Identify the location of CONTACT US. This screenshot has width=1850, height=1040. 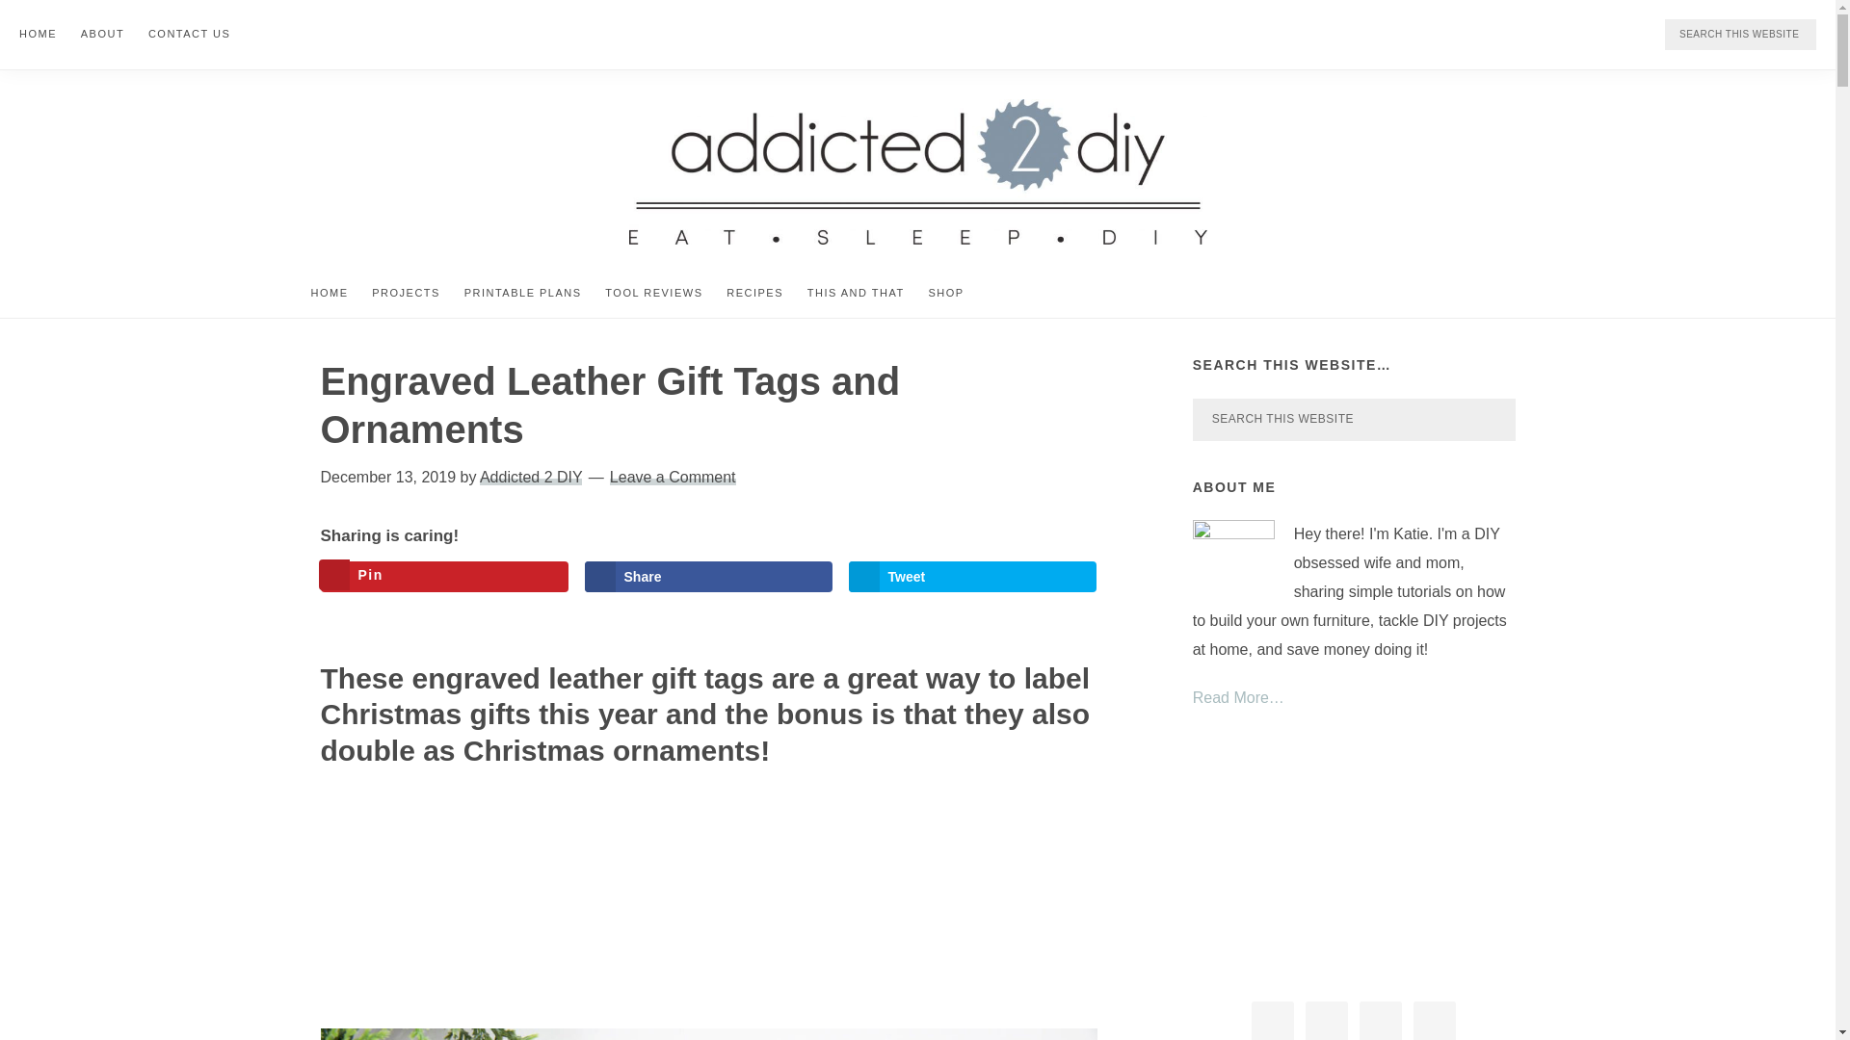
(189, 33).